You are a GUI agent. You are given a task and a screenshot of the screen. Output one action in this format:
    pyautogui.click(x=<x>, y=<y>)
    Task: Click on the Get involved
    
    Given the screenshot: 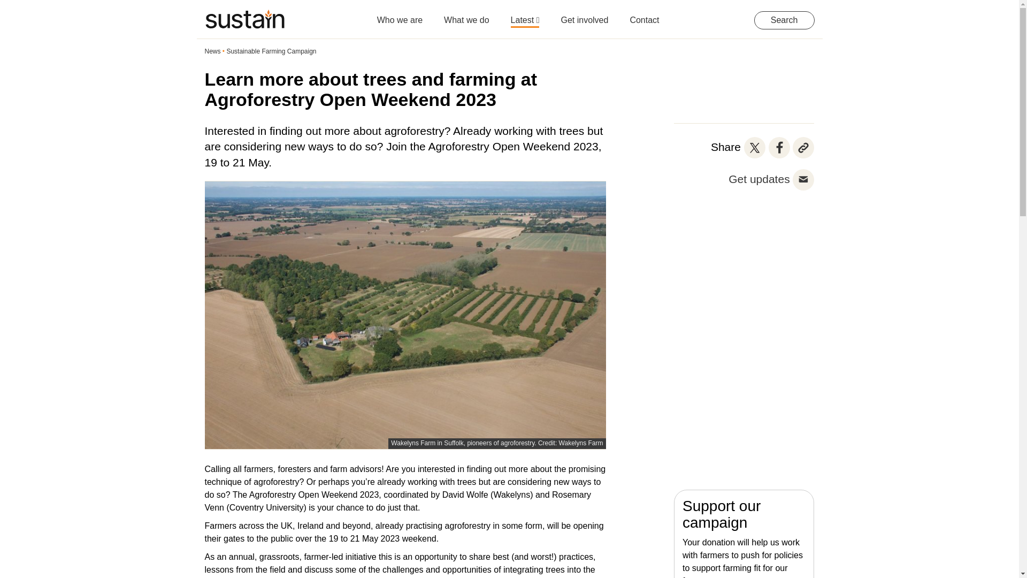 What is the action you would take?
    pyautogui.click(x=584, y=14)
    